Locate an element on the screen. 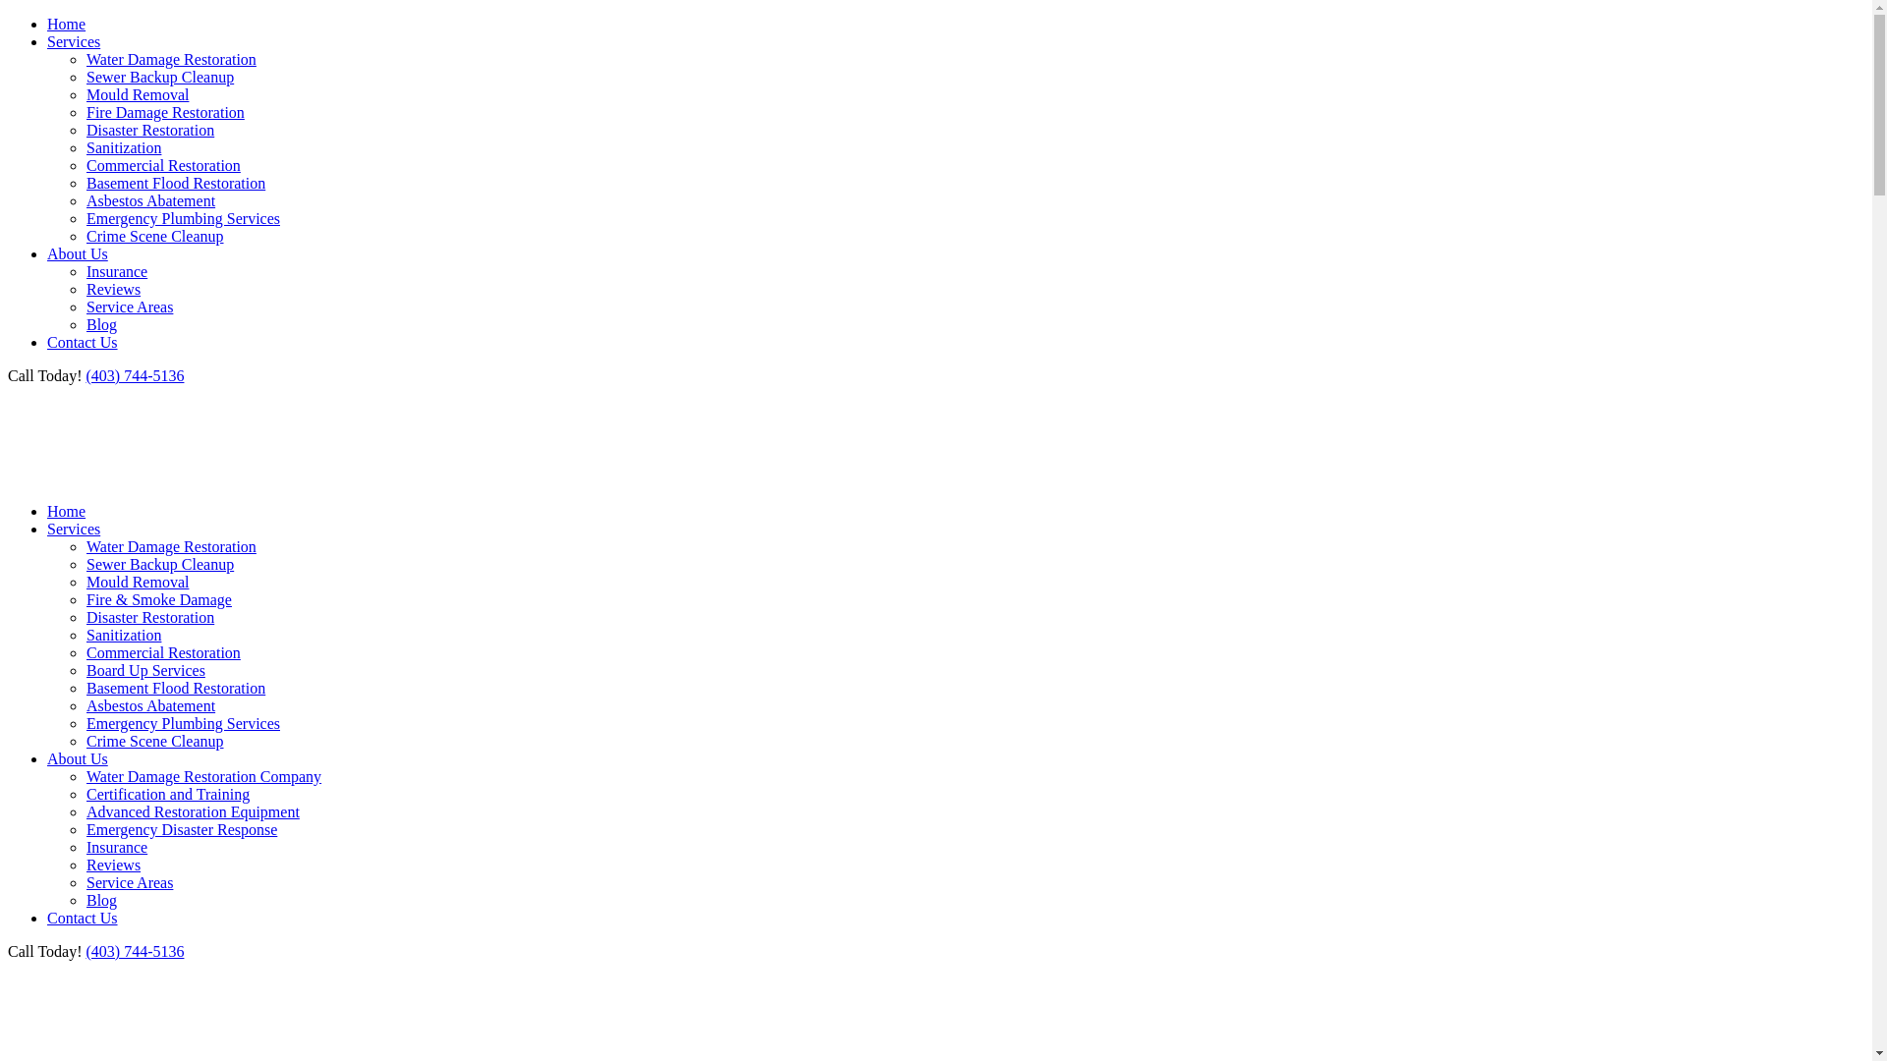 Image resolution: width=1887 pixels, height=1061 pixels. Services is located at coordinates (74, 41).